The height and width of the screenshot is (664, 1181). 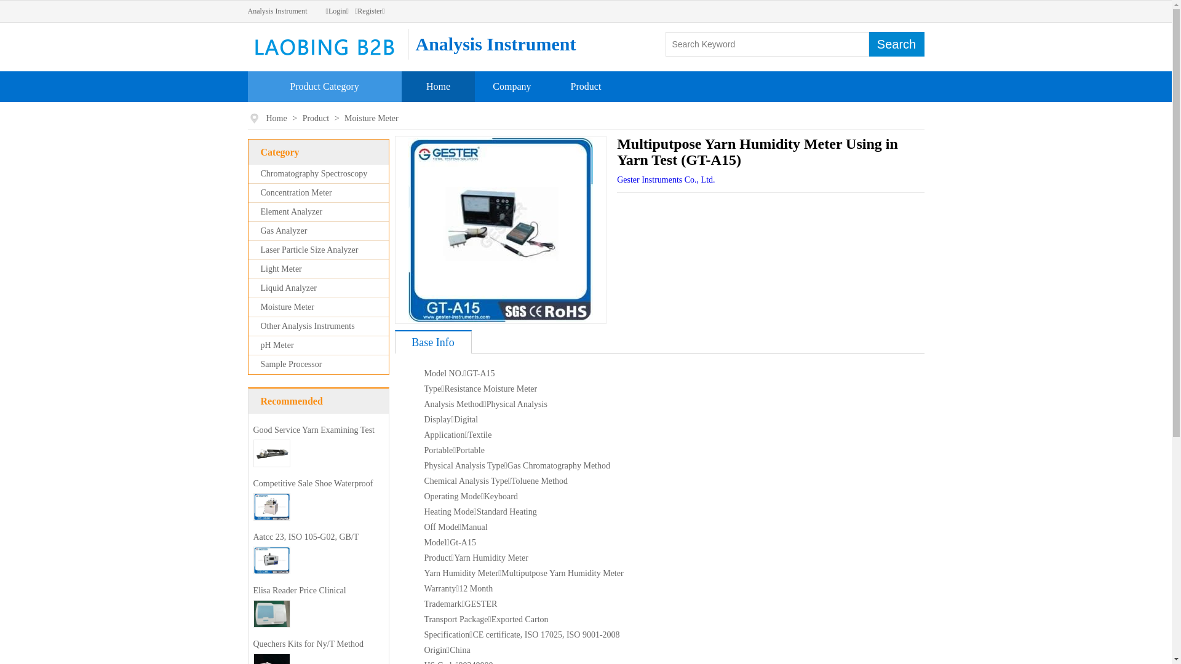 What do you see at coordinates (586, 86) in the screenshot?
I see `Product` at bounding box center [586, 86].